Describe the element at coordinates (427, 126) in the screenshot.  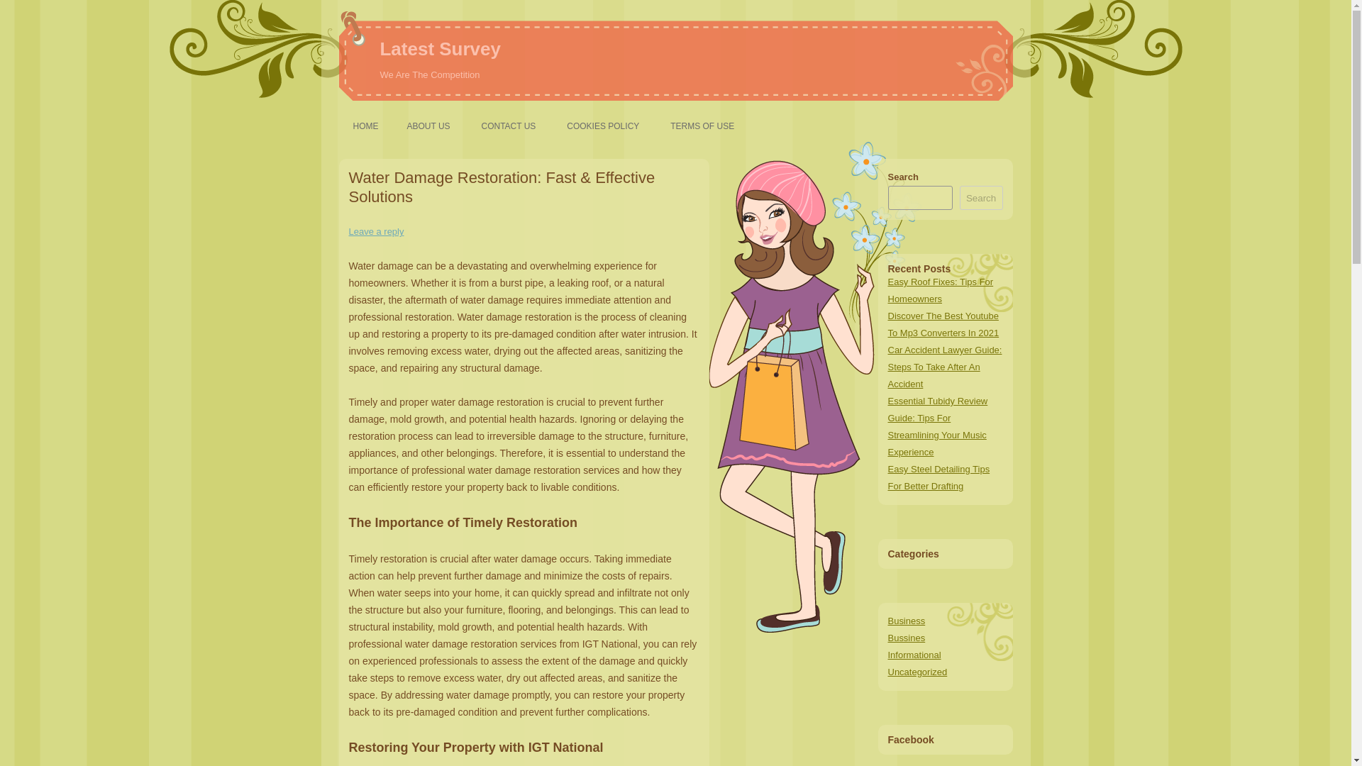
I see `ABOUT US` at that location.